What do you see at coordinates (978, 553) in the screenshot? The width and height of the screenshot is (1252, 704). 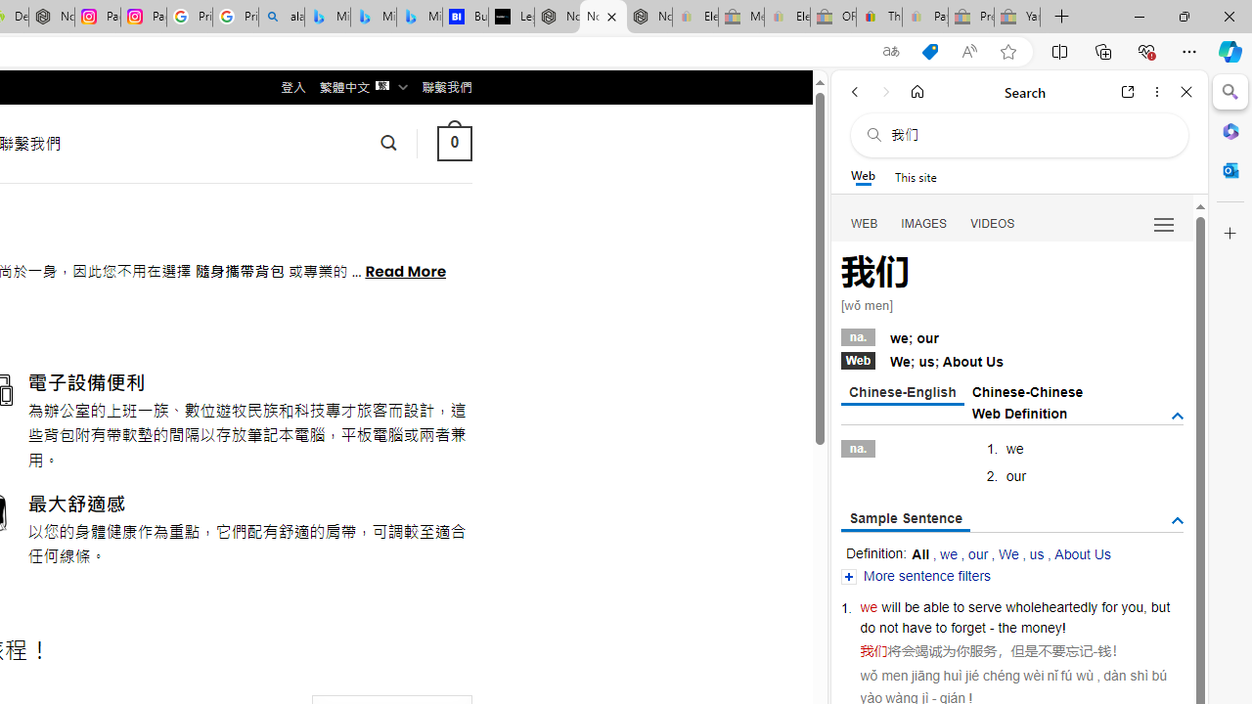 I see `our` at bounding box center [978, 553].